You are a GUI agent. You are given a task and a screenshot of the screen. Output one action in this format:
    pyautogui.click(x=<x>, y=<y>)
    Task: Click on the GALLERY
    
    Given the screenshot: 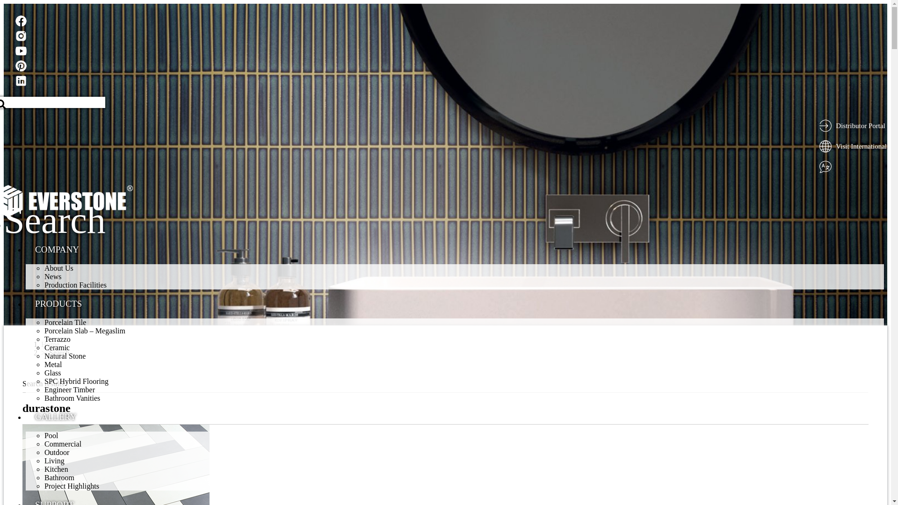 What is the action you would take?
    pyautogui.click(x=56, y=417)
    